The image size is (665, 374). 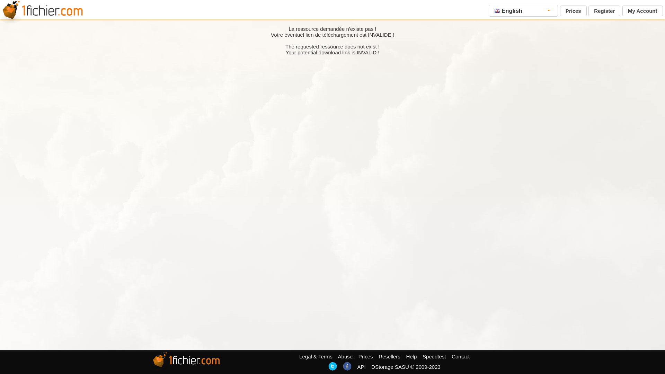 What do you see at coordinates (361, 367) in the screenshot?
I see `API` at bounding box center [361, 367].